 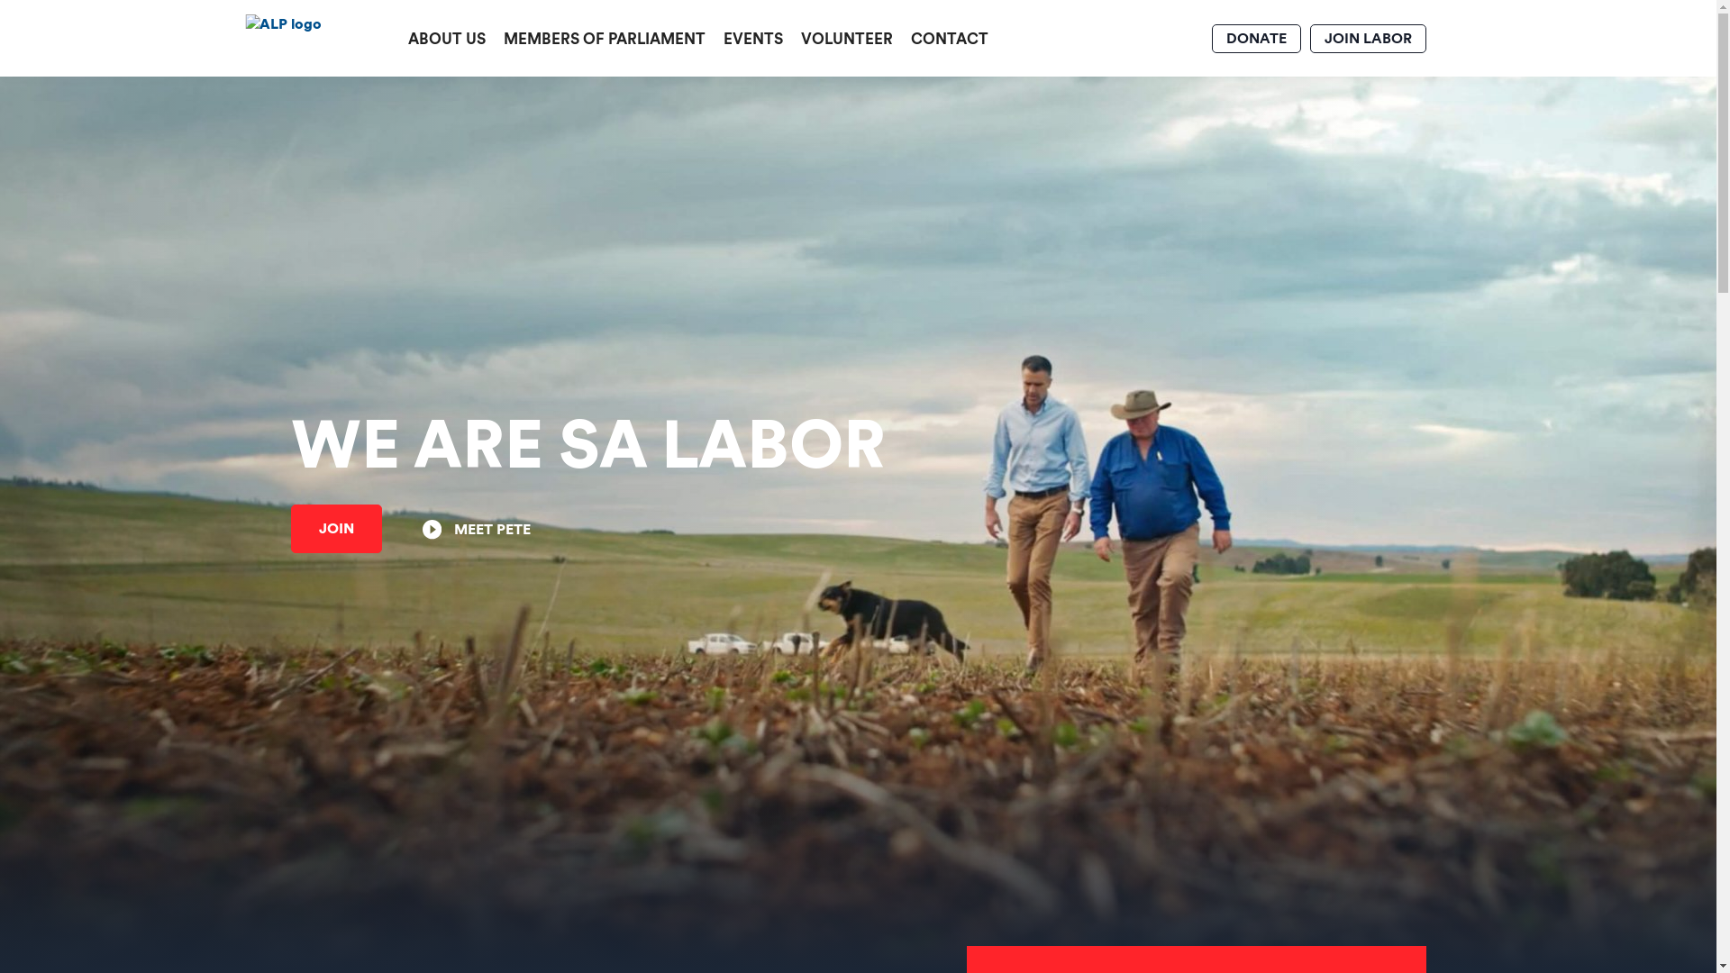 I want to click on VOLUNTEER, so click(x=846, y=38).